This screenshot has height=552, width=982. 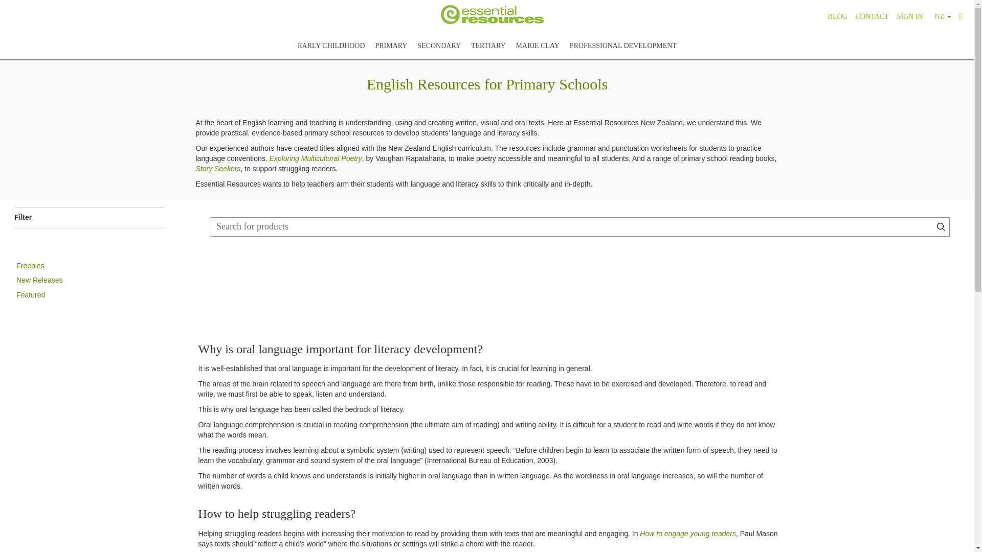 I want to click on Featured, so click(x=31, y=295).